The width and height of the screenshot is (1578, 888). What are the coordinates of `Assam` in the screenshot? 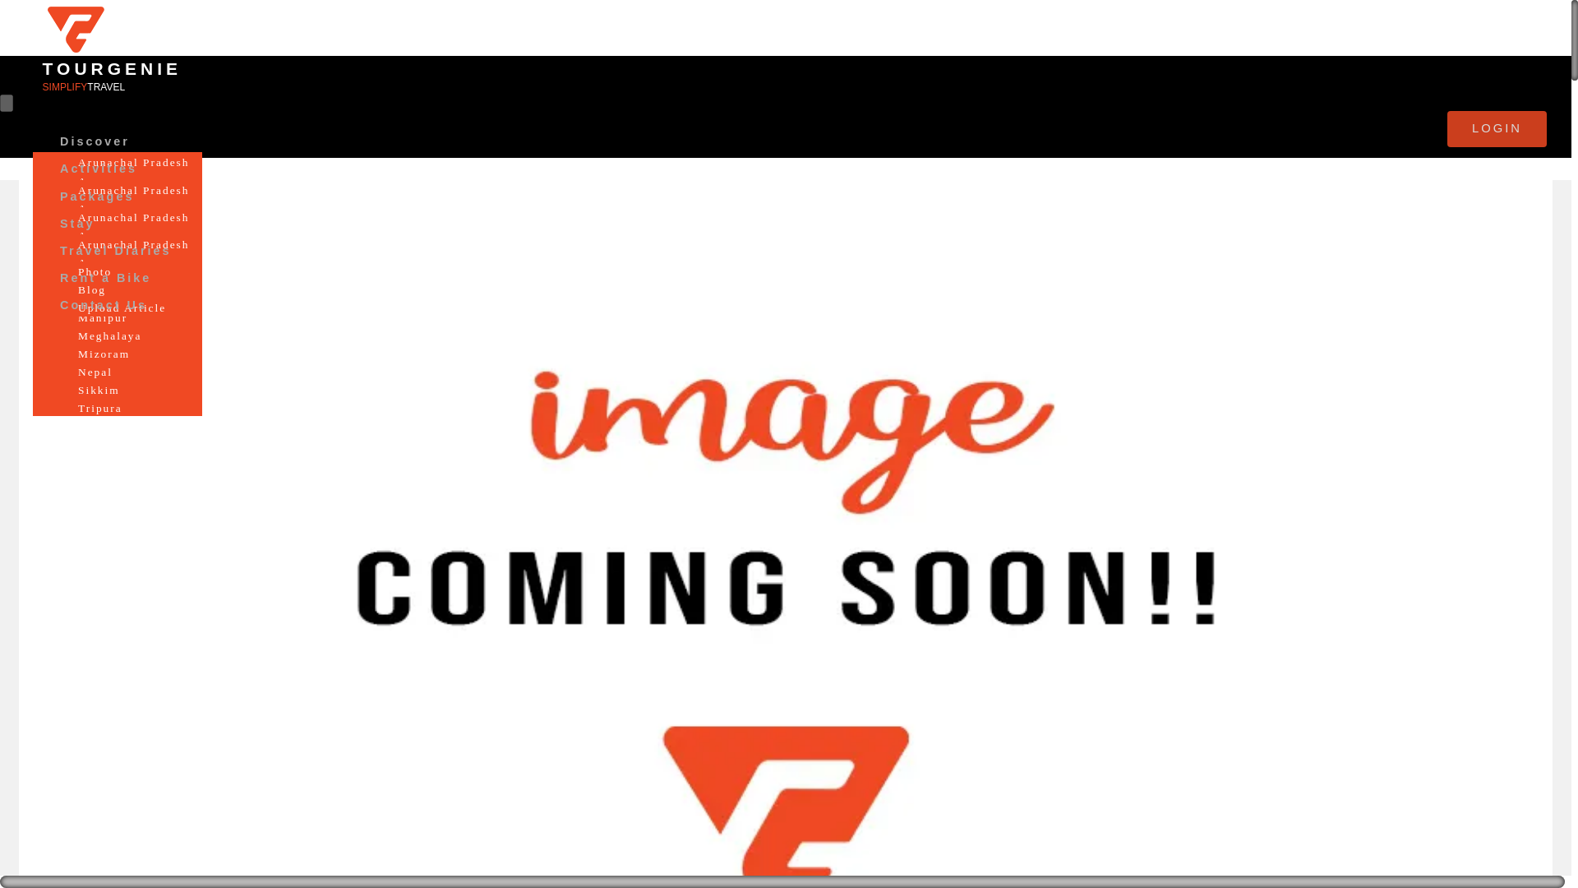 It's located at (97, 209).